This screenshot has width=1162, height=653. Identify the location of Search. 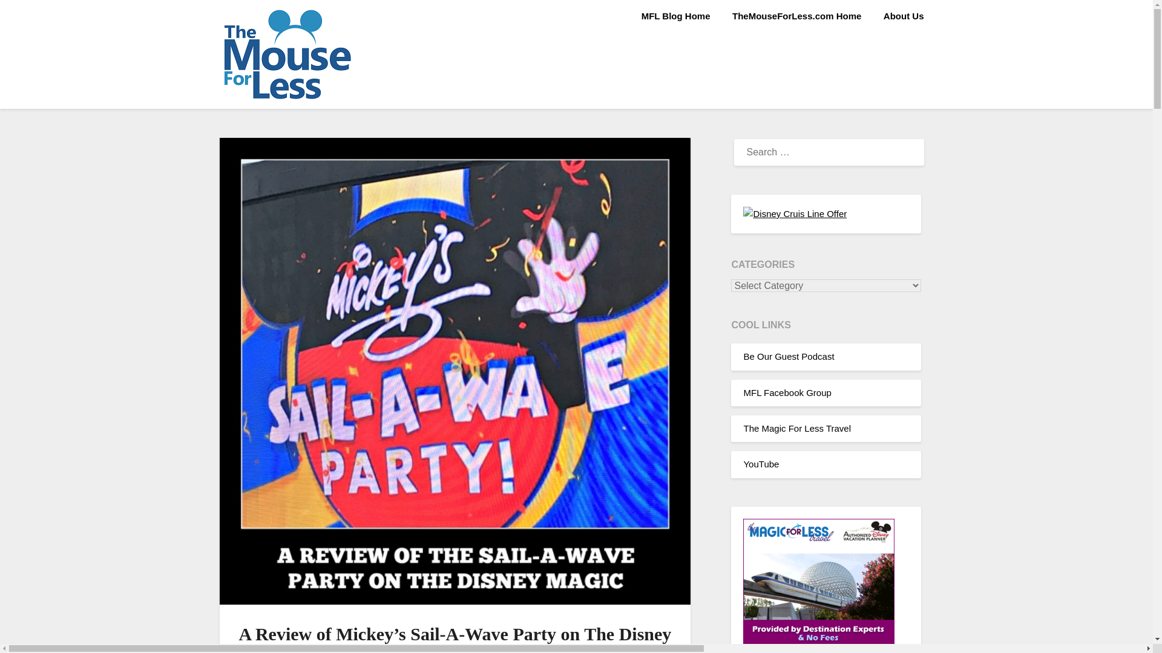
(30, 18).